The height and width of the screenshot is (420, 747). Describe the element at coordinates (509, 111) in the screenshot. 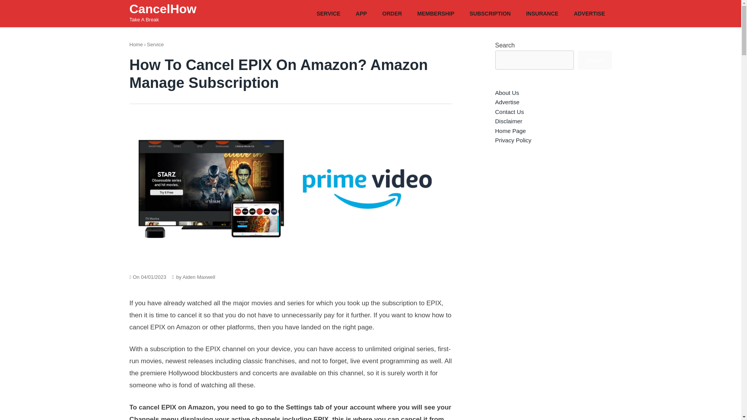

I see `Contact Us` at that location.